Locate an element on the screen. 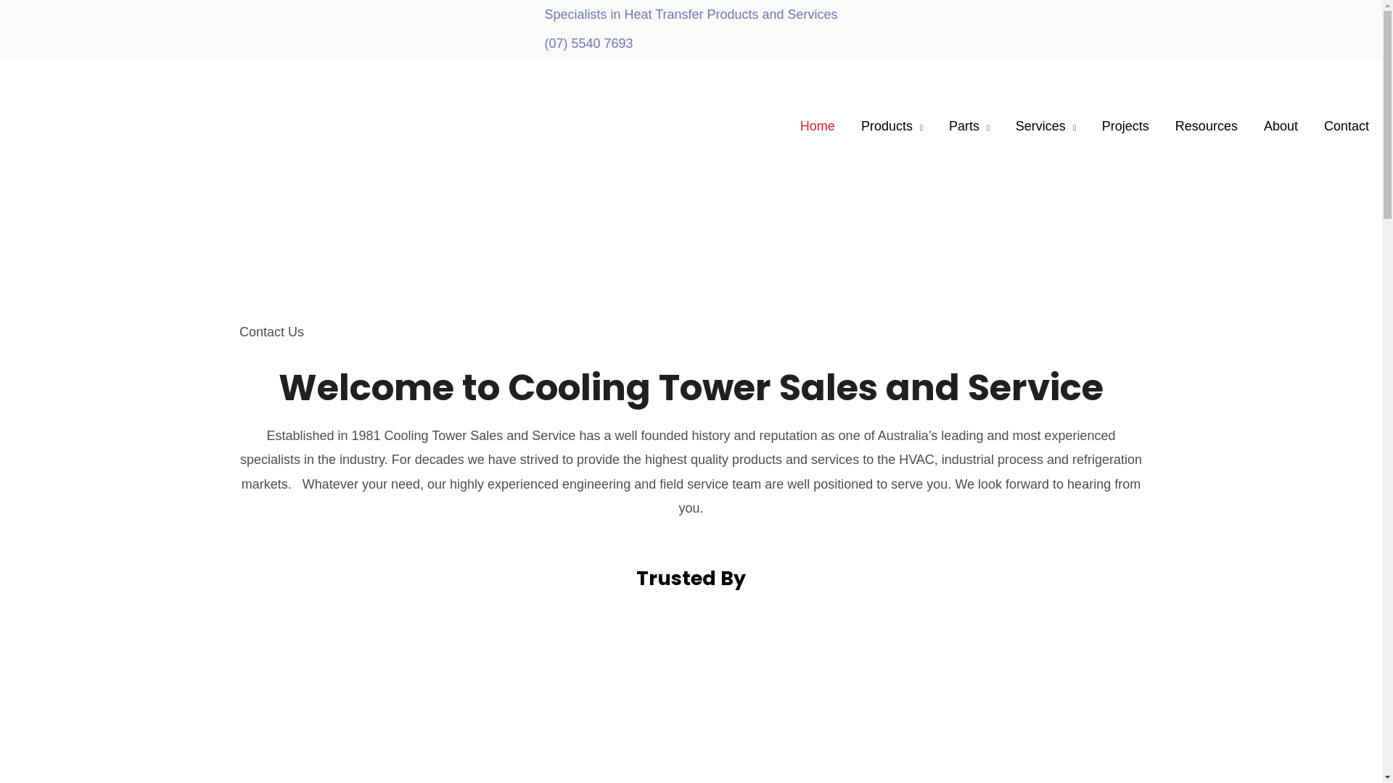 The height and width of the screenshot is (783, 1393). Projects is located at coordinates (1126, 126).